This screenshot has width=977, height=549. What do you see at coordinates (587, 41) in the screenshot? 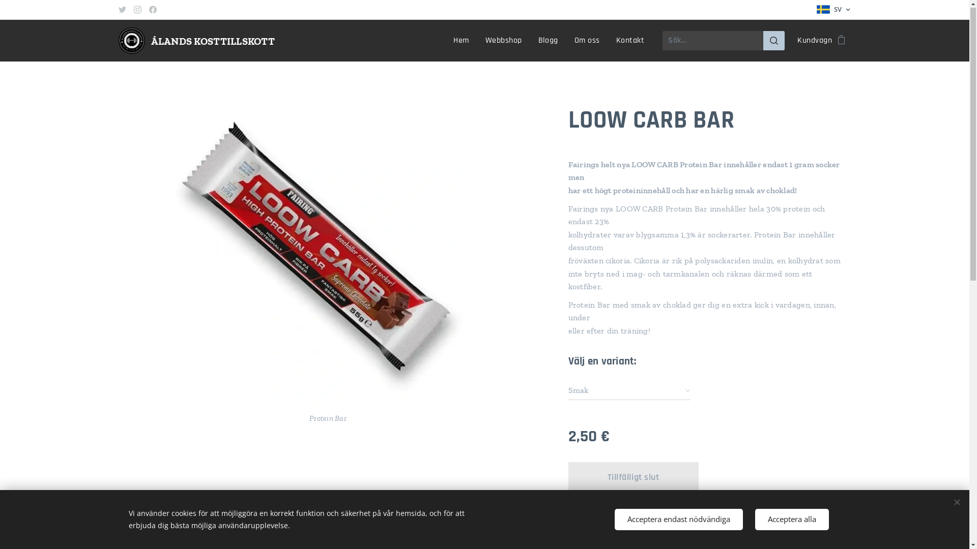
I see `Om oss` at bounding box center [587, 41].